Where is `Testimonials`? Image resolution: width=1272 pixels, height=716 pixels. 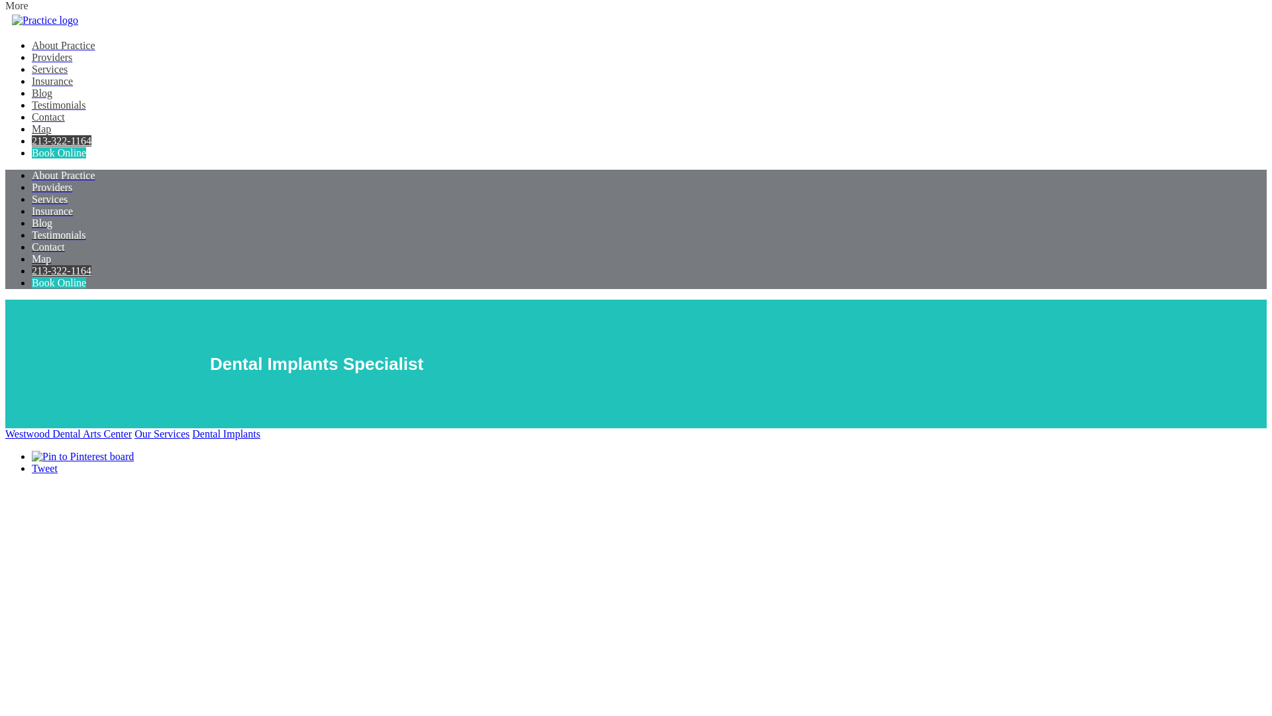
Testimonials is located at coordinates (59, 105).